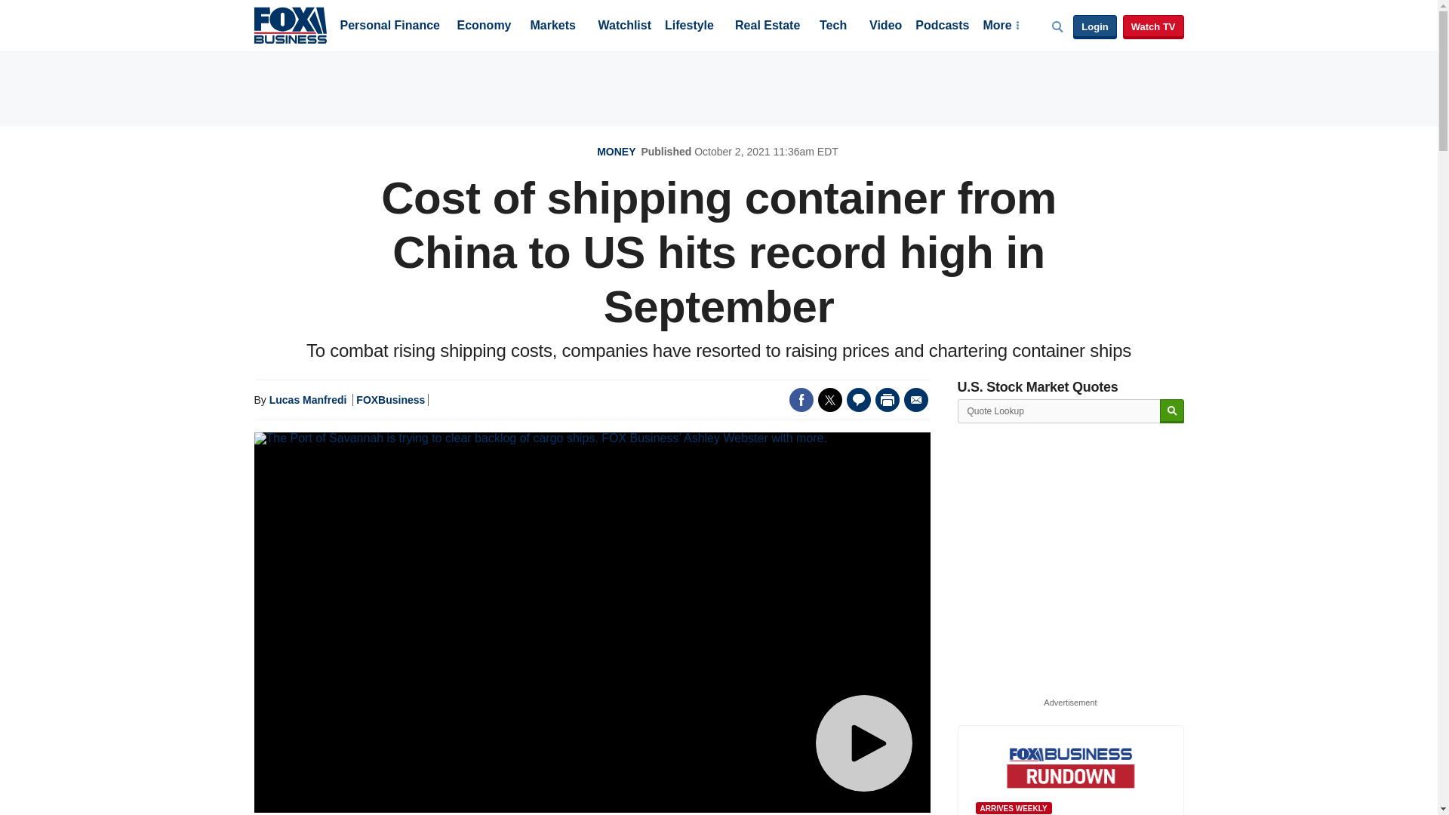 This screenshot has width=1449, height=815. I want to click on Real Estate, so click(767, 26).